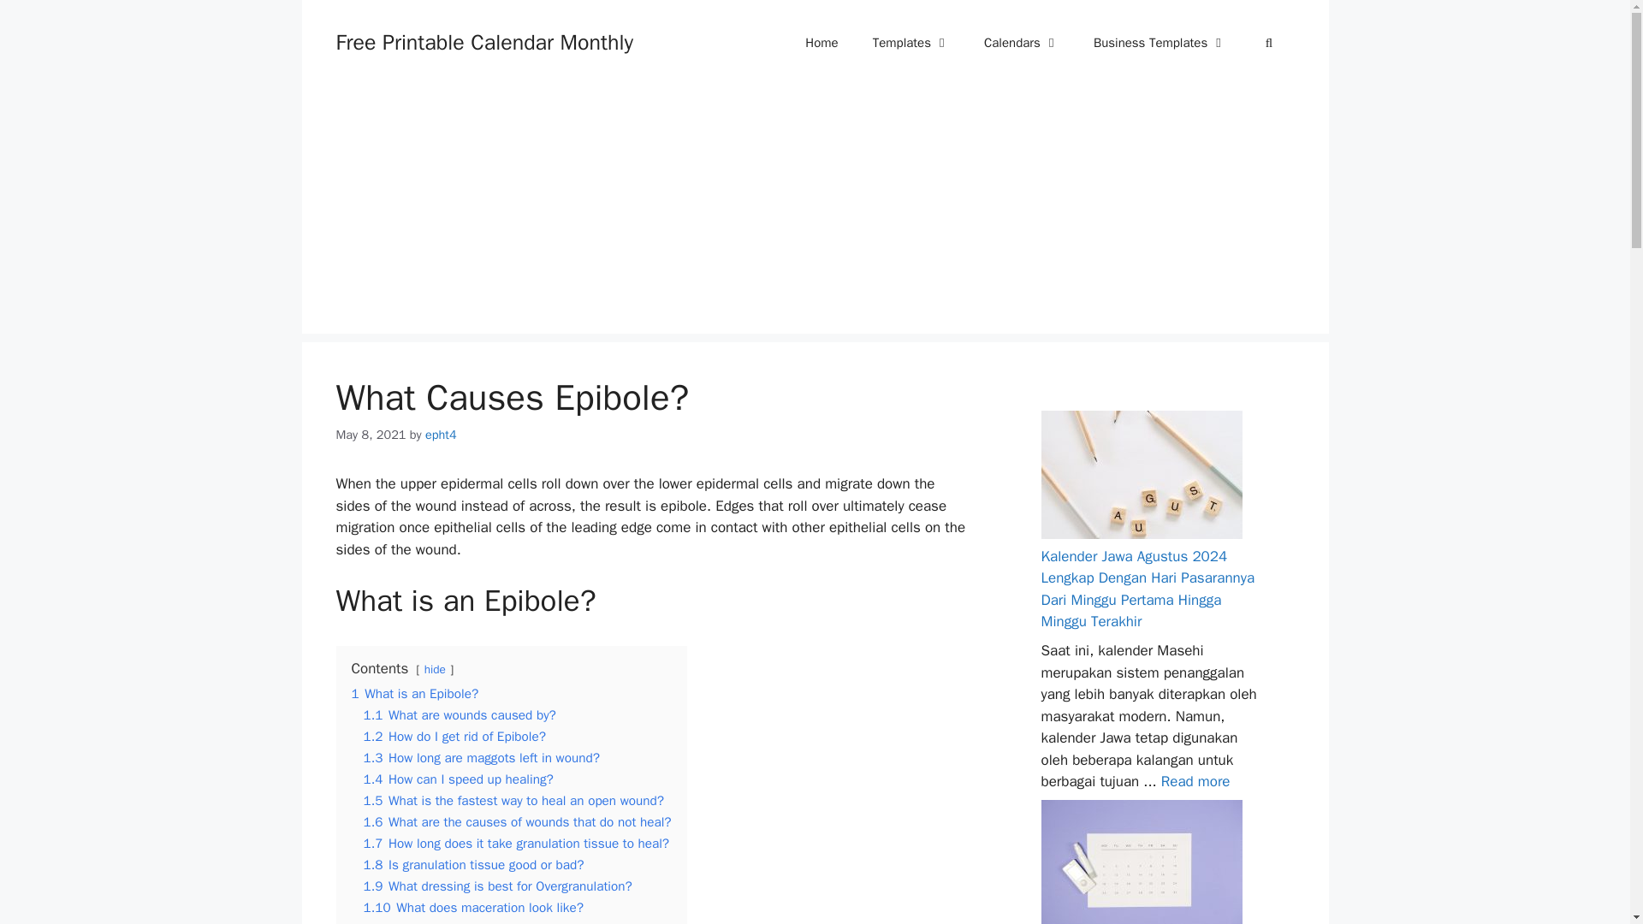 Image resolution: width=1643 pixels, height=924 pixels. Describe the element at coordinates (517, 821) in the screenshot. I see `1.6 What are the causes of wounds that do not heal?` at that location.